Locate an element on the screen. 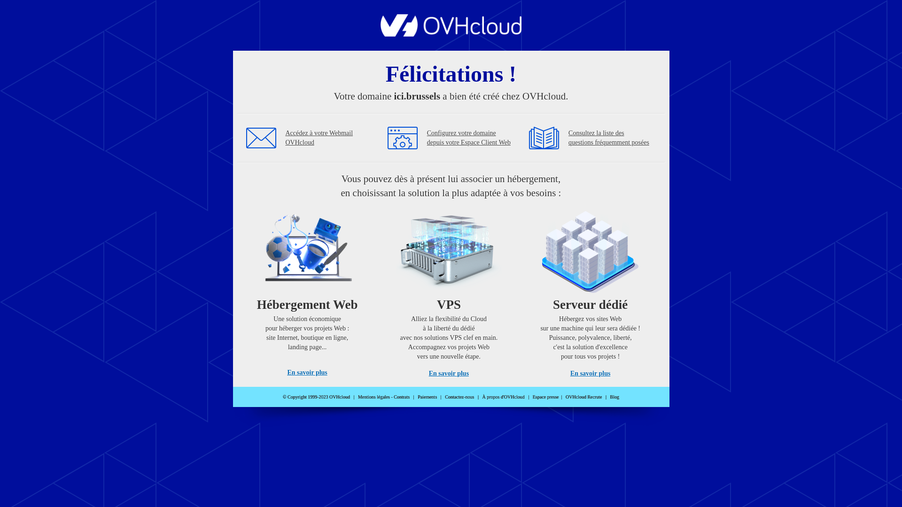 The width and height of the screenshot is (902, 507). En savoir plus is located at coordinates (307, 373).